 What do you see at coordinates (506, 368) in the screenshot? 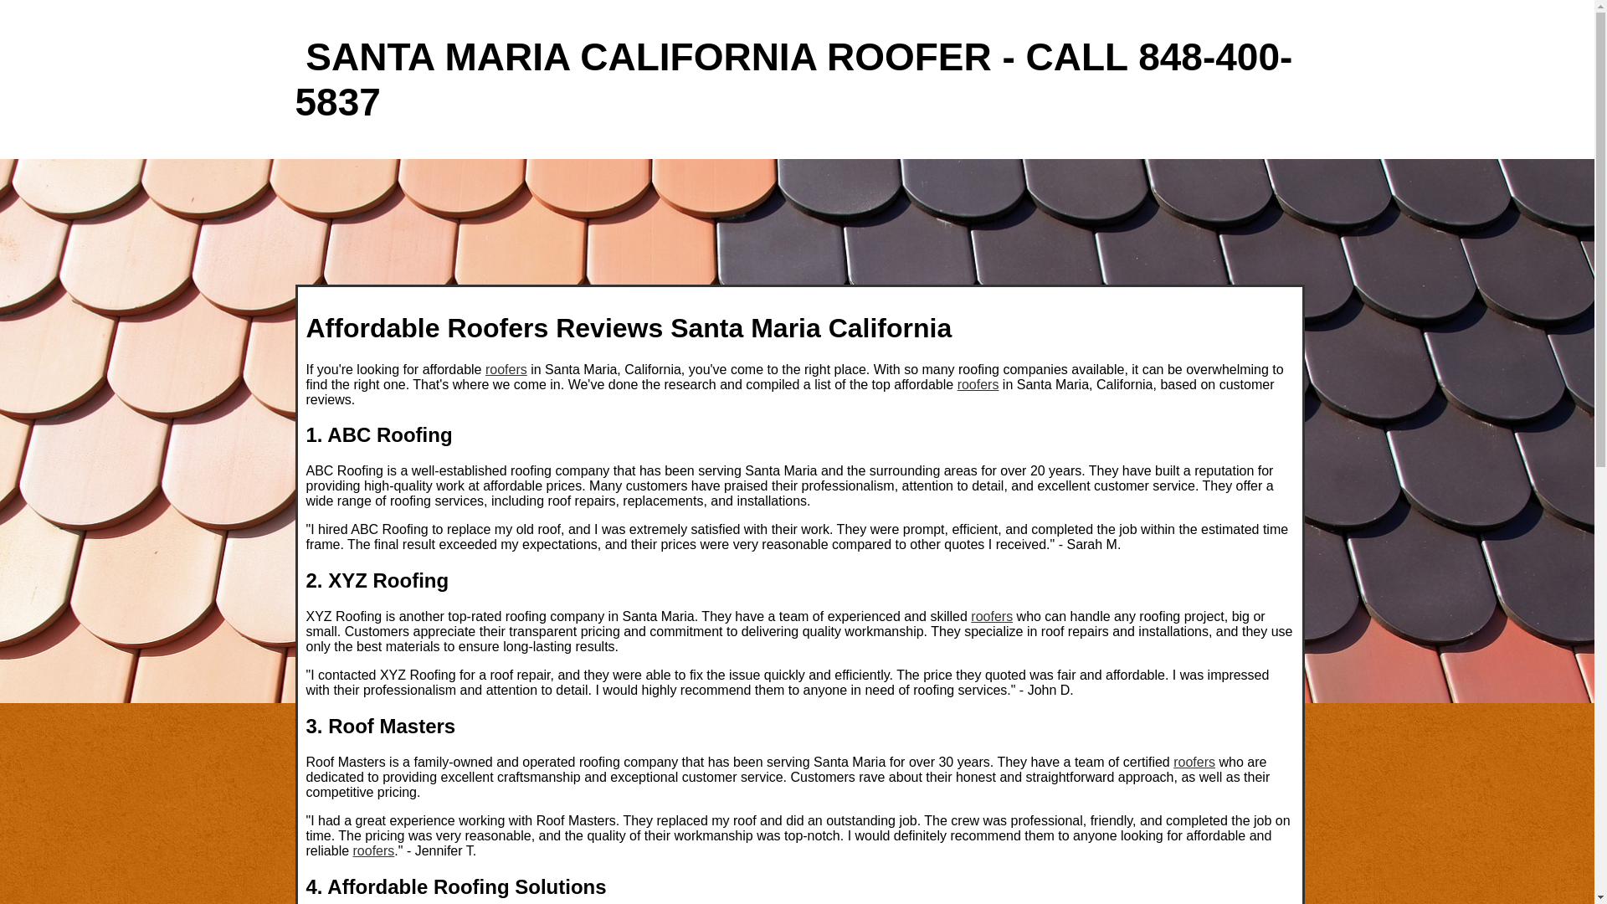
I see `roofers` at bounding box center [506, 368].